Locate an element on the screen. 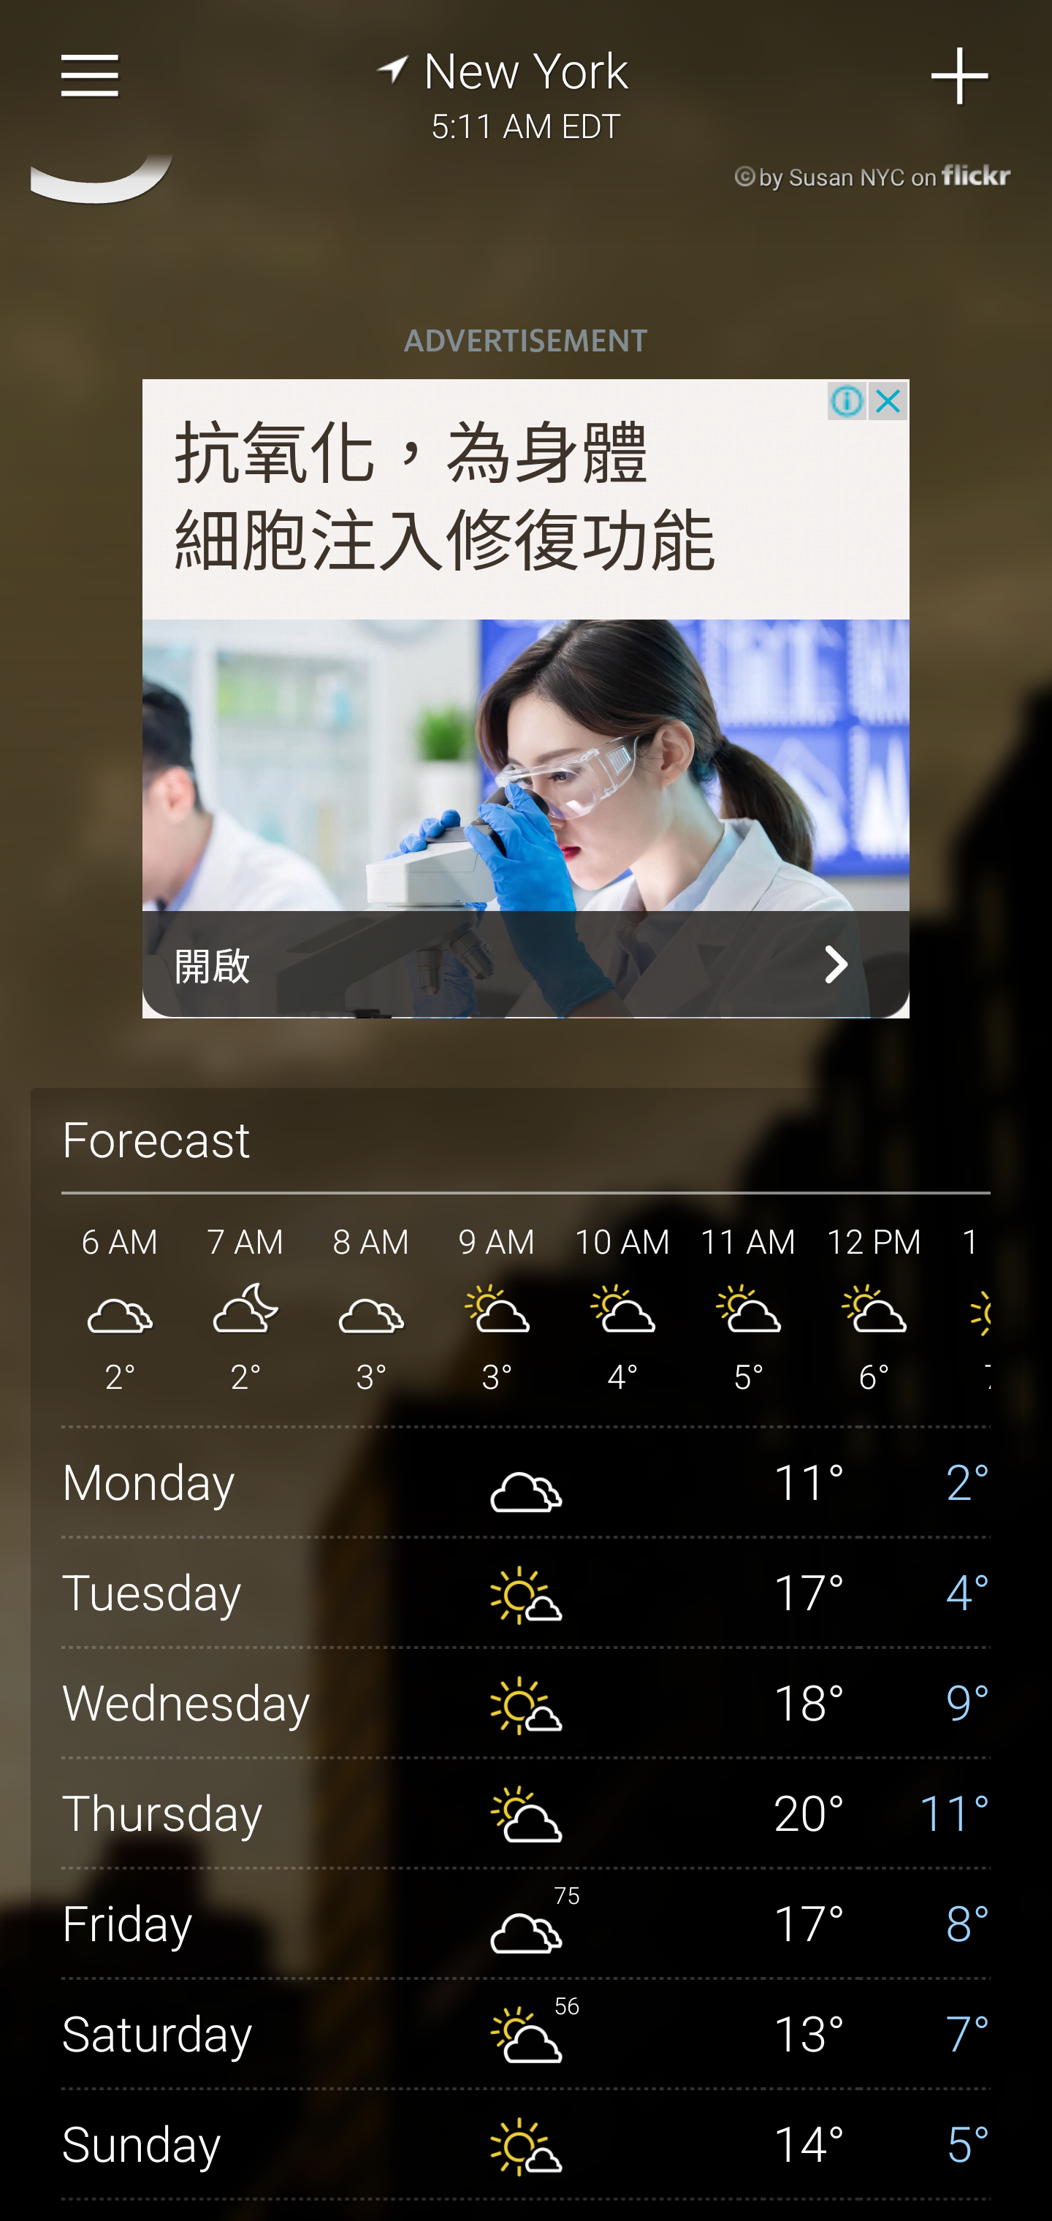 The width and height of the screenshot is (1052, 2221). 開啟 is located at coordinates (526, 964).